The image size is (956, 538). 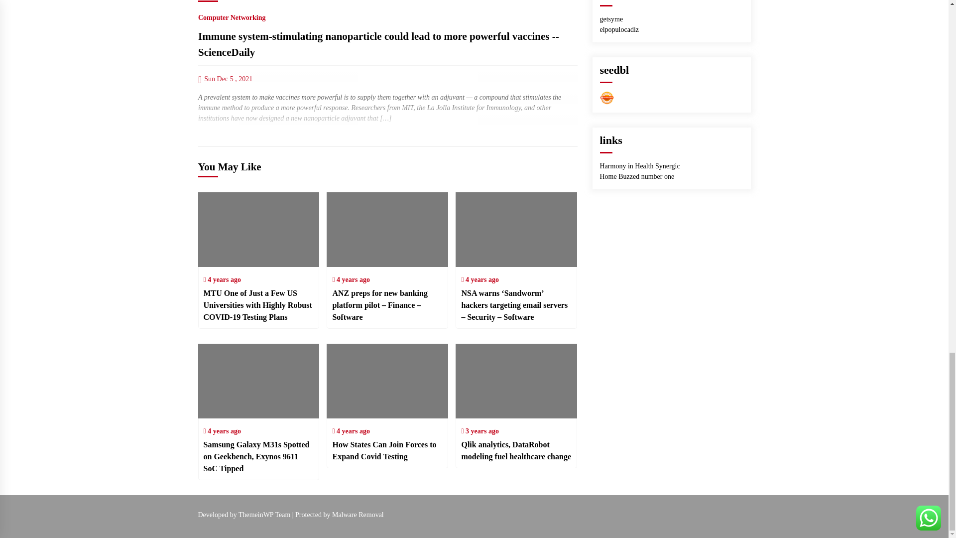 I want to click on Seedbacklink, so click(x=606, y=98).